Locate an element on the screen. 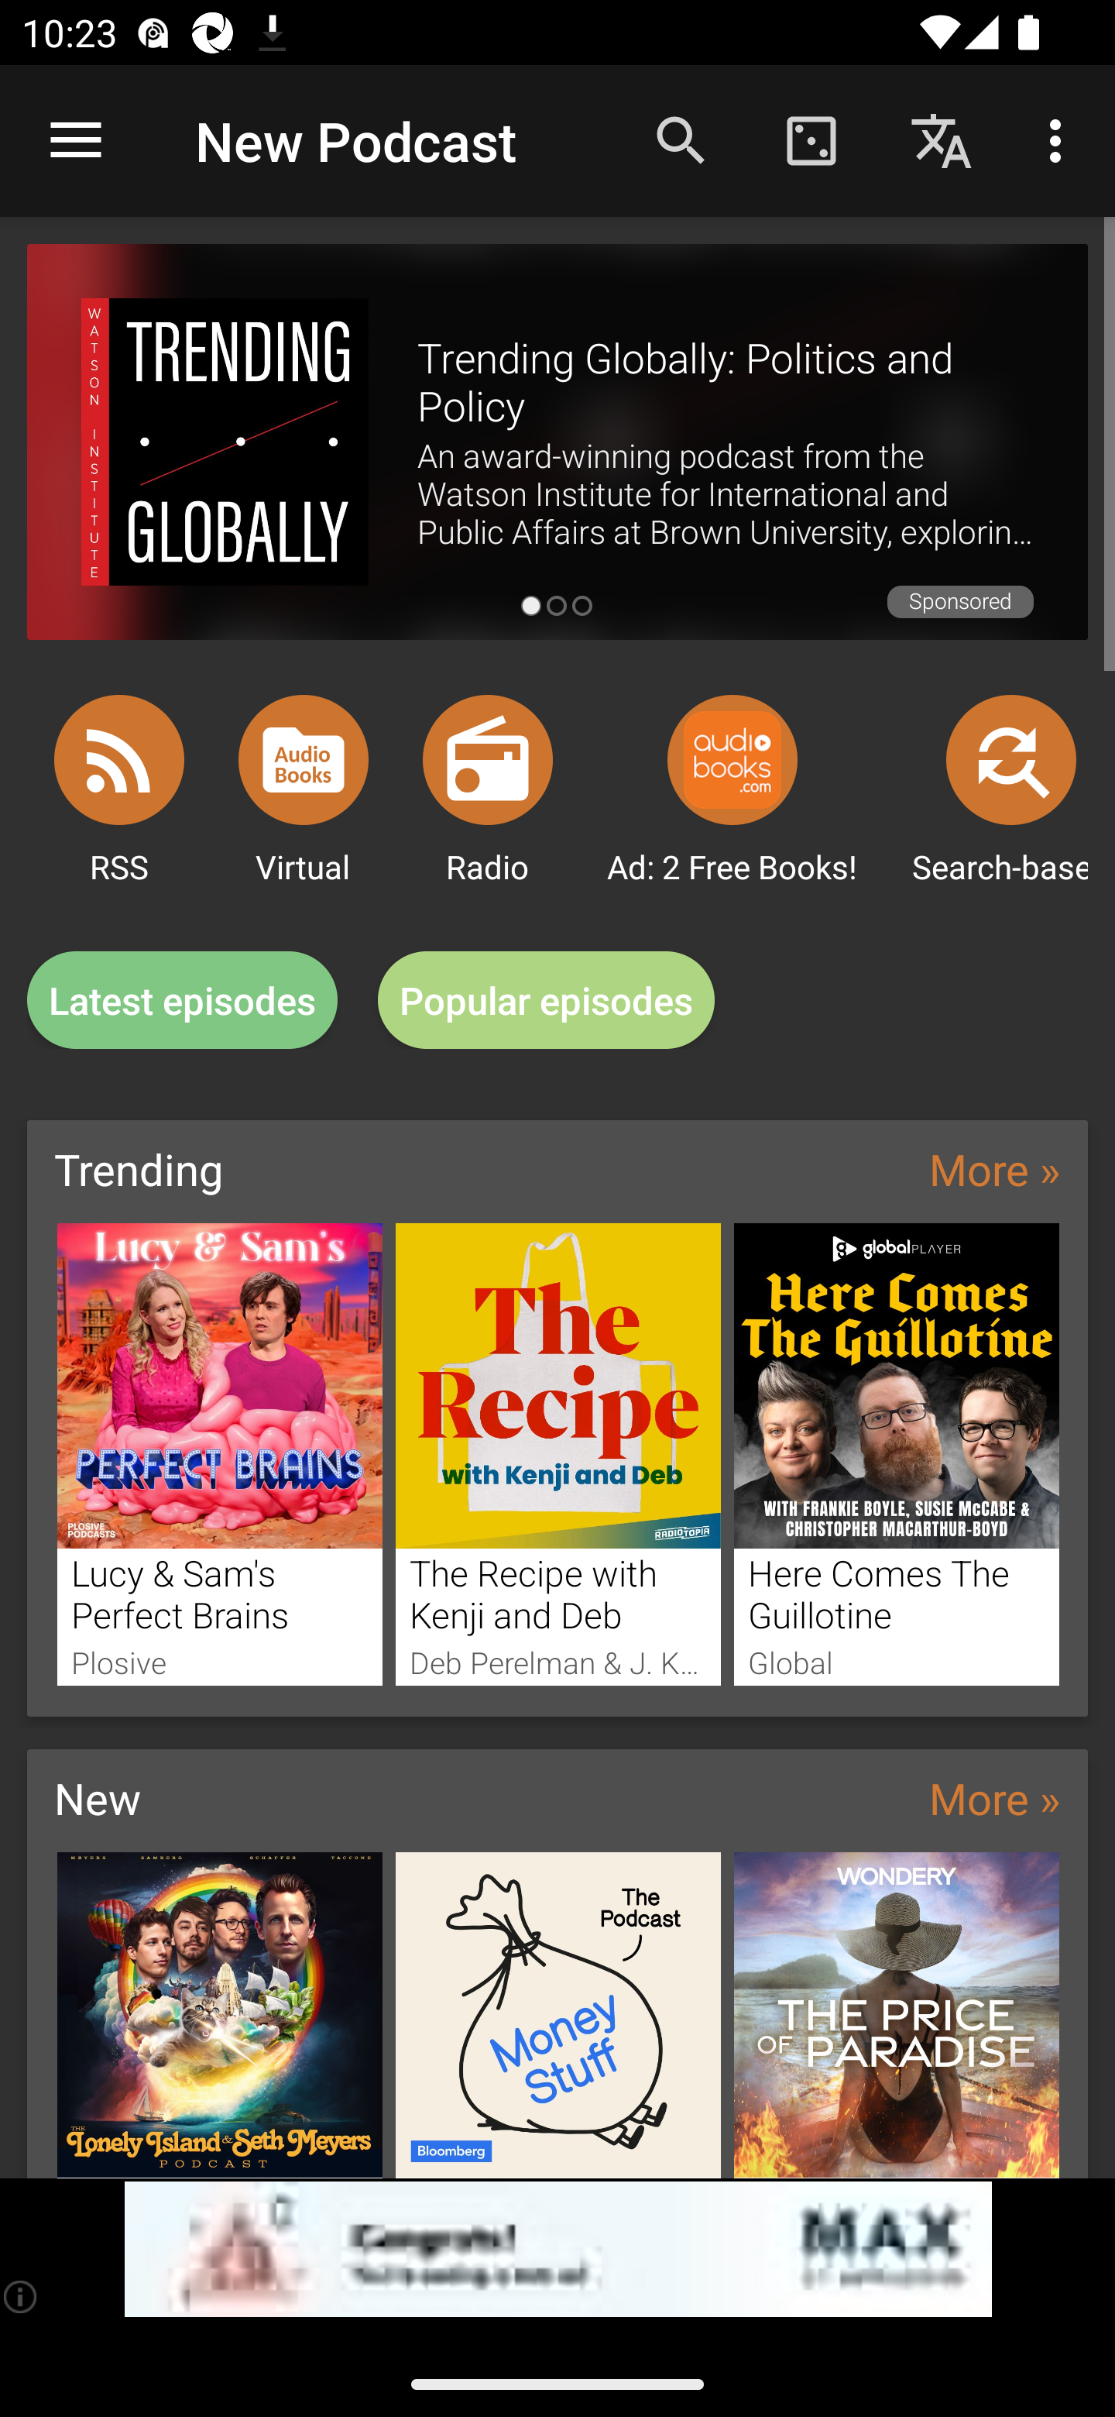 The height and width of the screenshot is (2417, 1115). Search-based is located at coordinates (1011, 759).